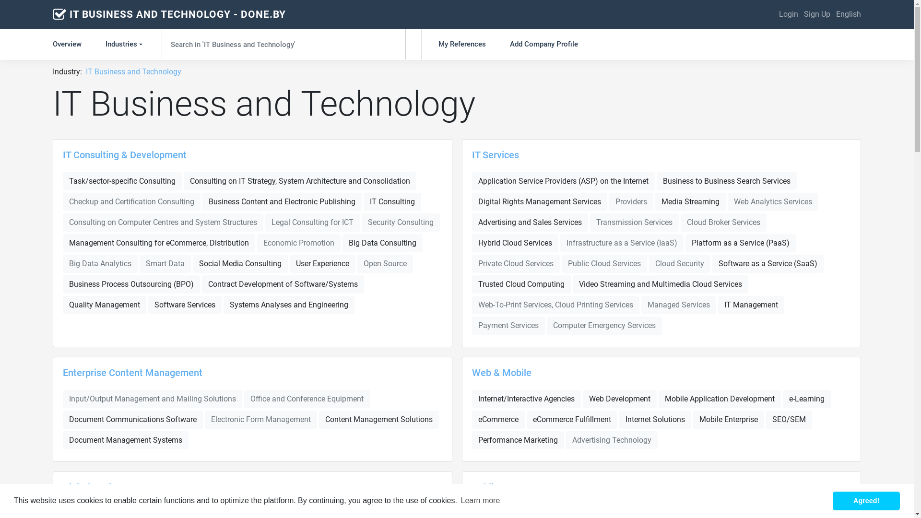 This screenshot has width=921, height=518. What do you see at coordinates (634, 223) in the screenshot?
I see `Transmission Services` at bounding box center [634, 223].